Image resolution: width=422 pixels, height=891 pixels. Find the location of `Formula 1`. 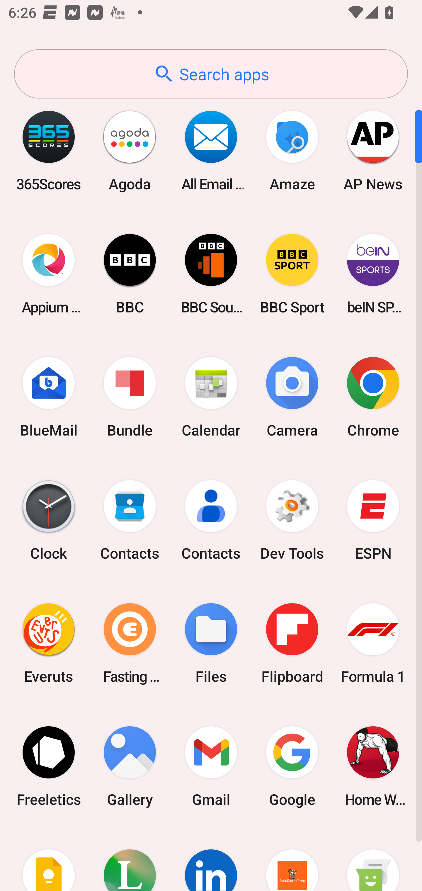

Formula 1 is located at coordinates (373, 643).